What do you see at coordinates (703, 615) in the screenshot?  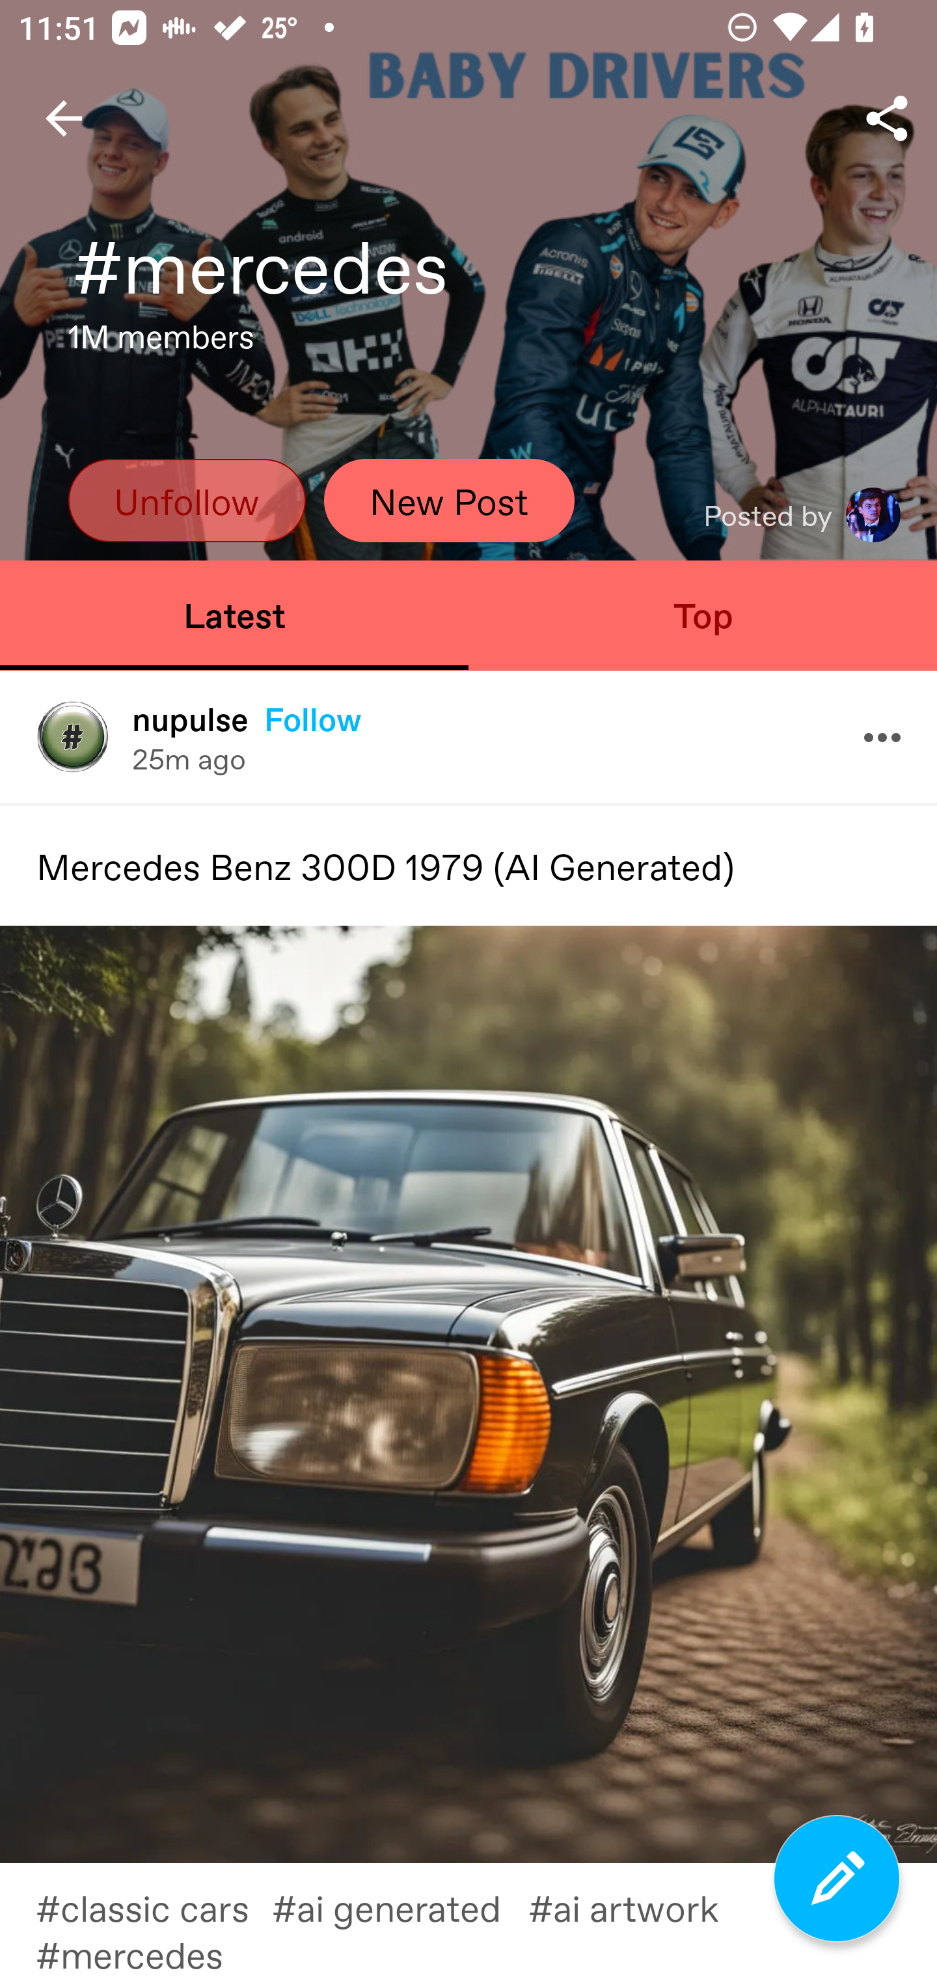 I see `Top` at bounding box center [703, 615].